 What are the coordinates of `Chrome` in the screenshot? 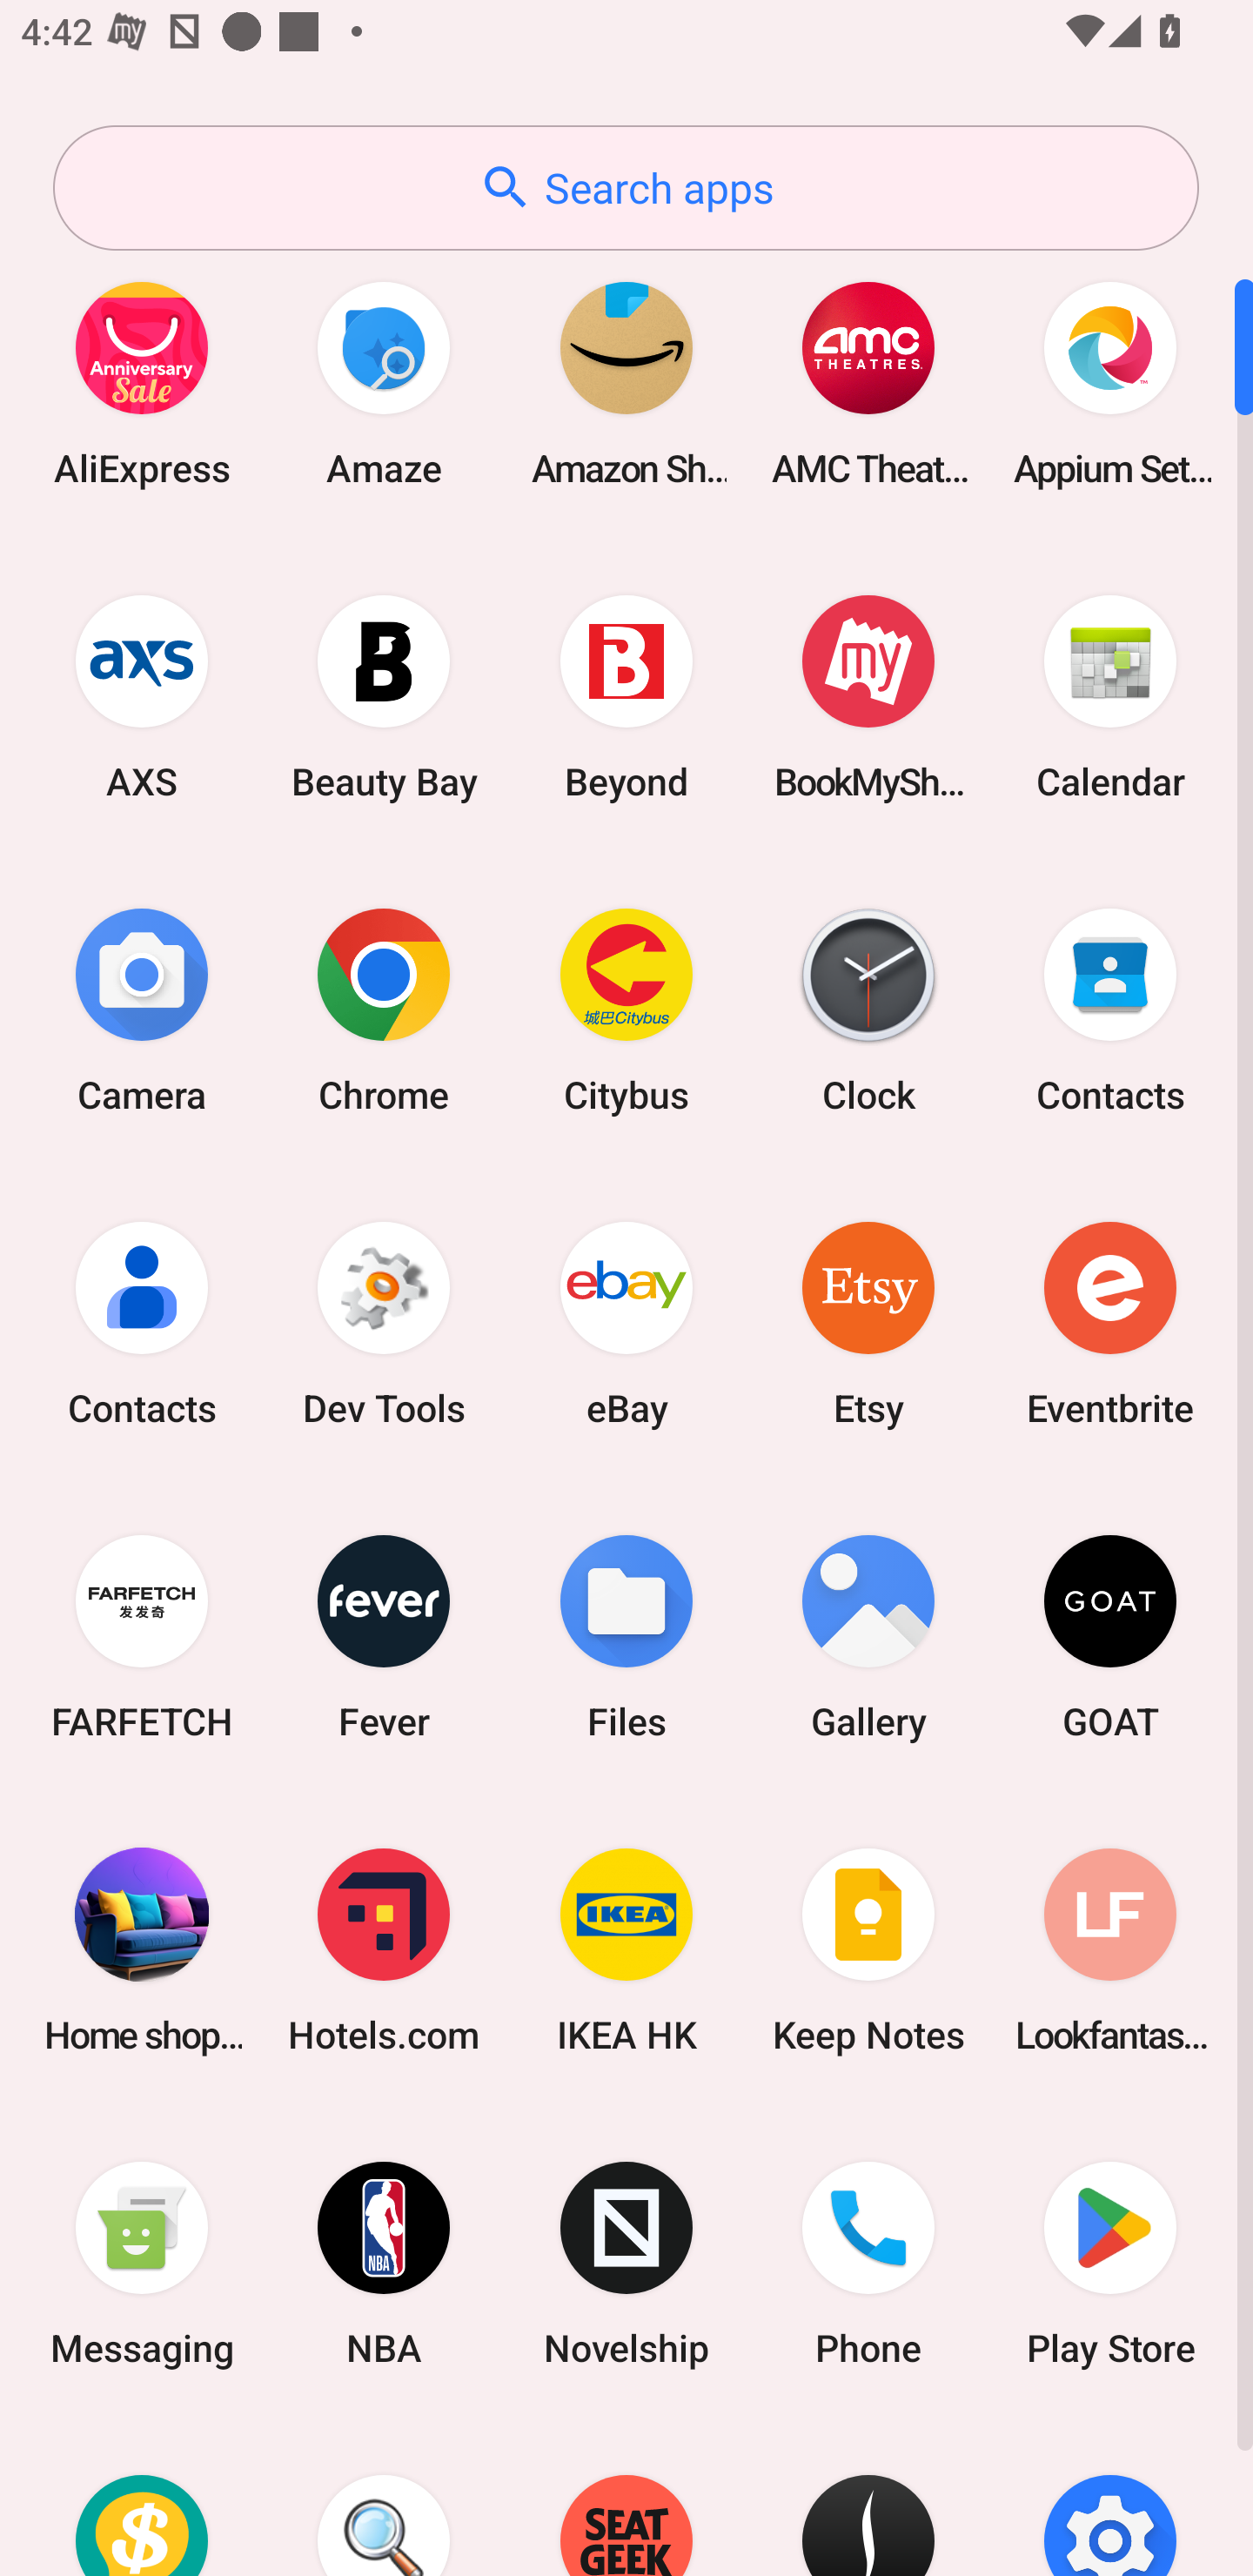 It's located at (384, 1010).